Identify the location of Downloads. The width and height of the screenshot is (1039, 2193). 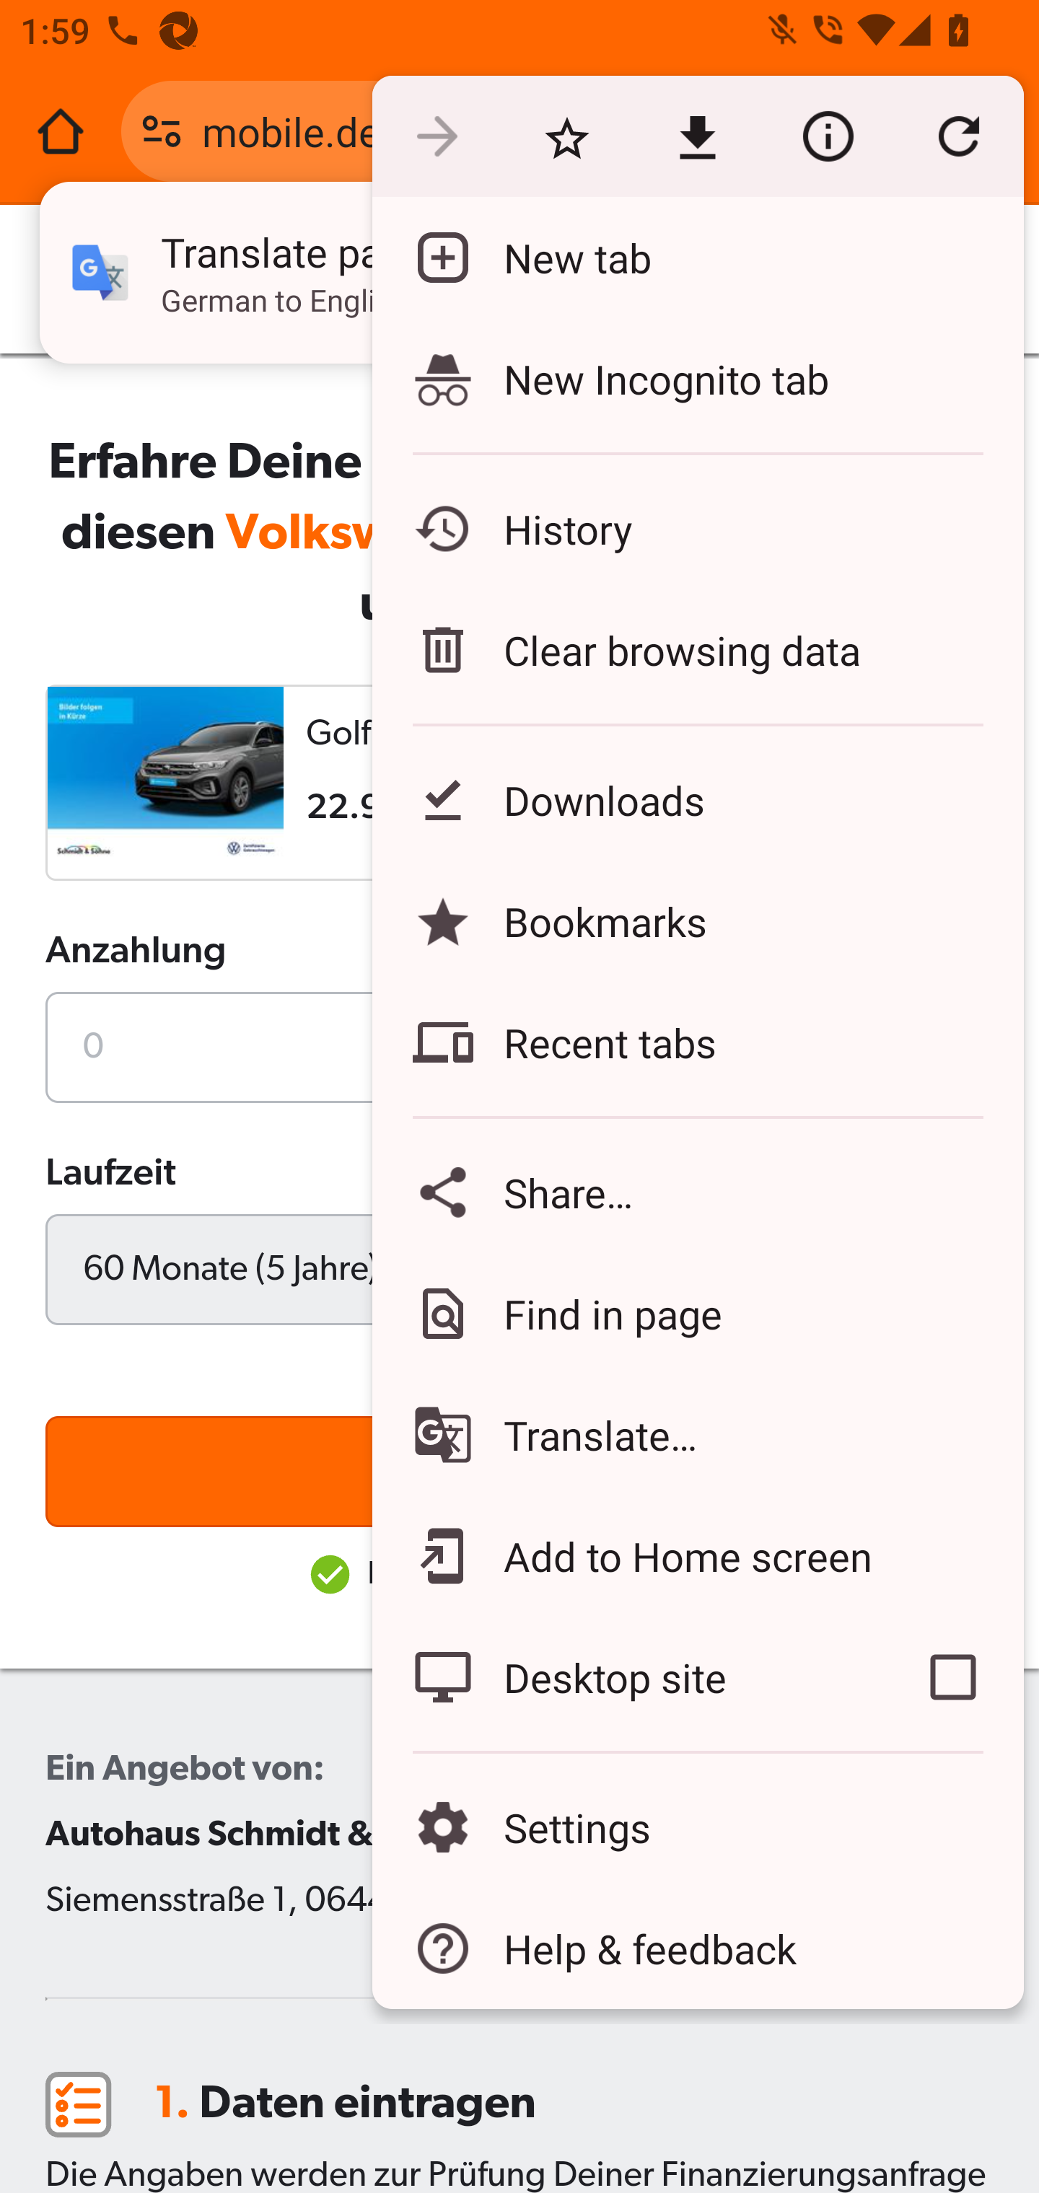
(697, 799).